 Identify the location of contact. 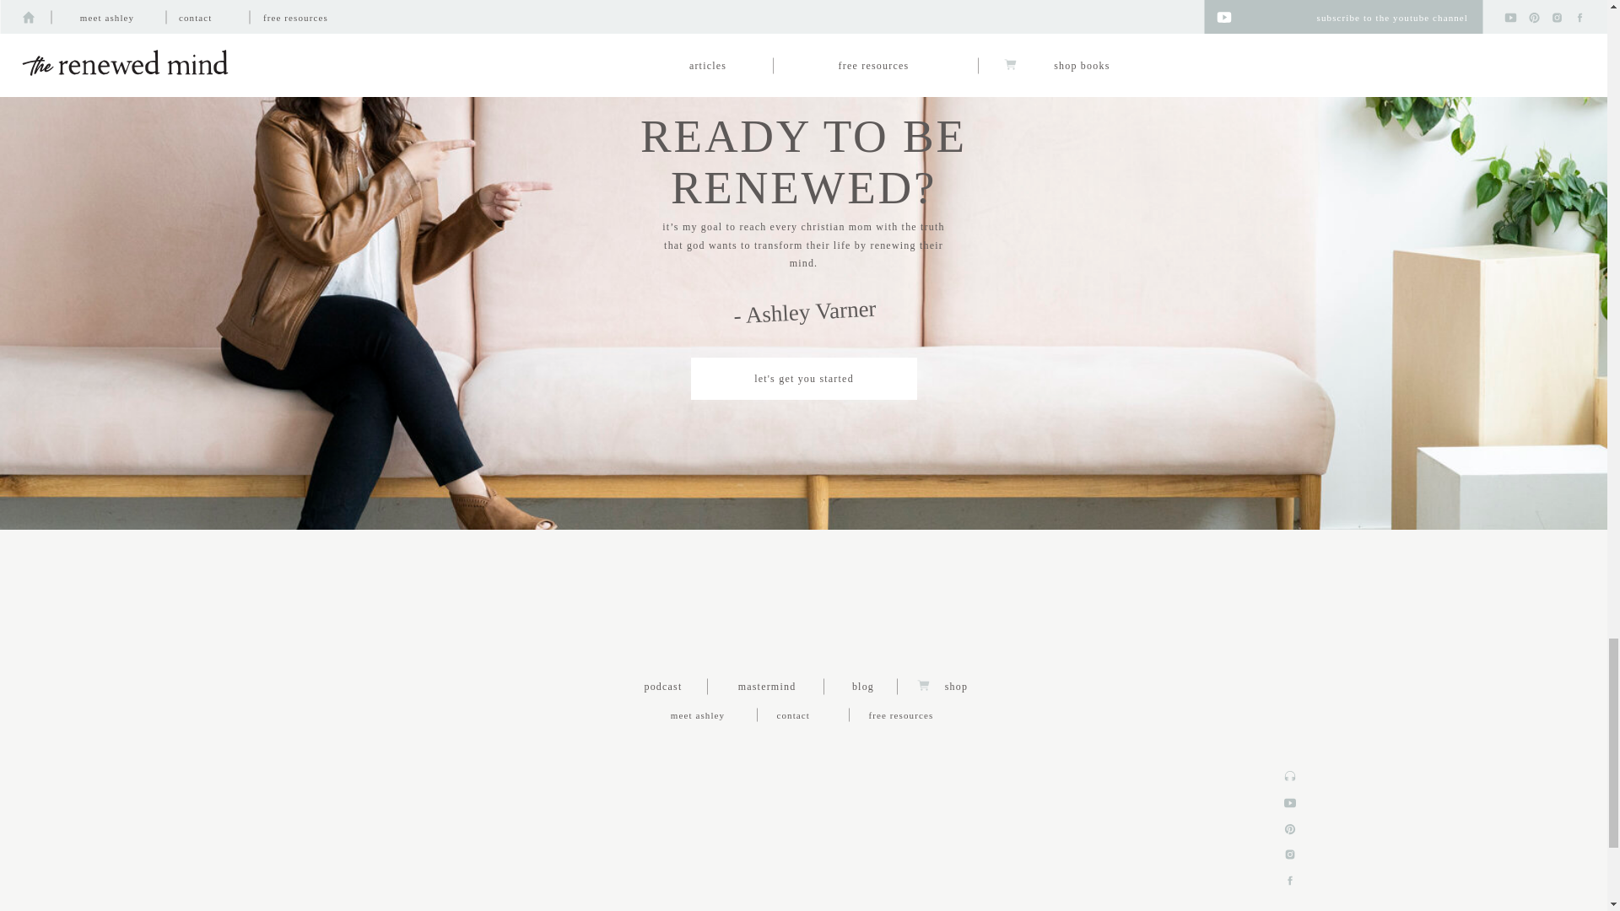
(803, 714).